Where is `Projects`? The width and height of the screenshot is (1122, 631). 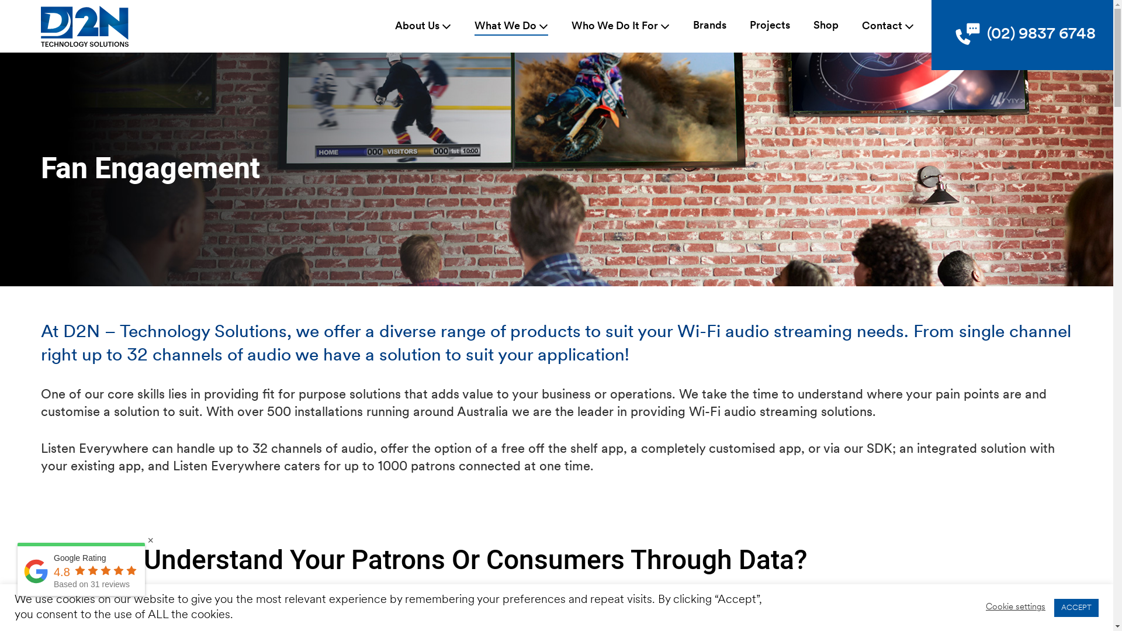
Projects is located at coordinates (770, 26).